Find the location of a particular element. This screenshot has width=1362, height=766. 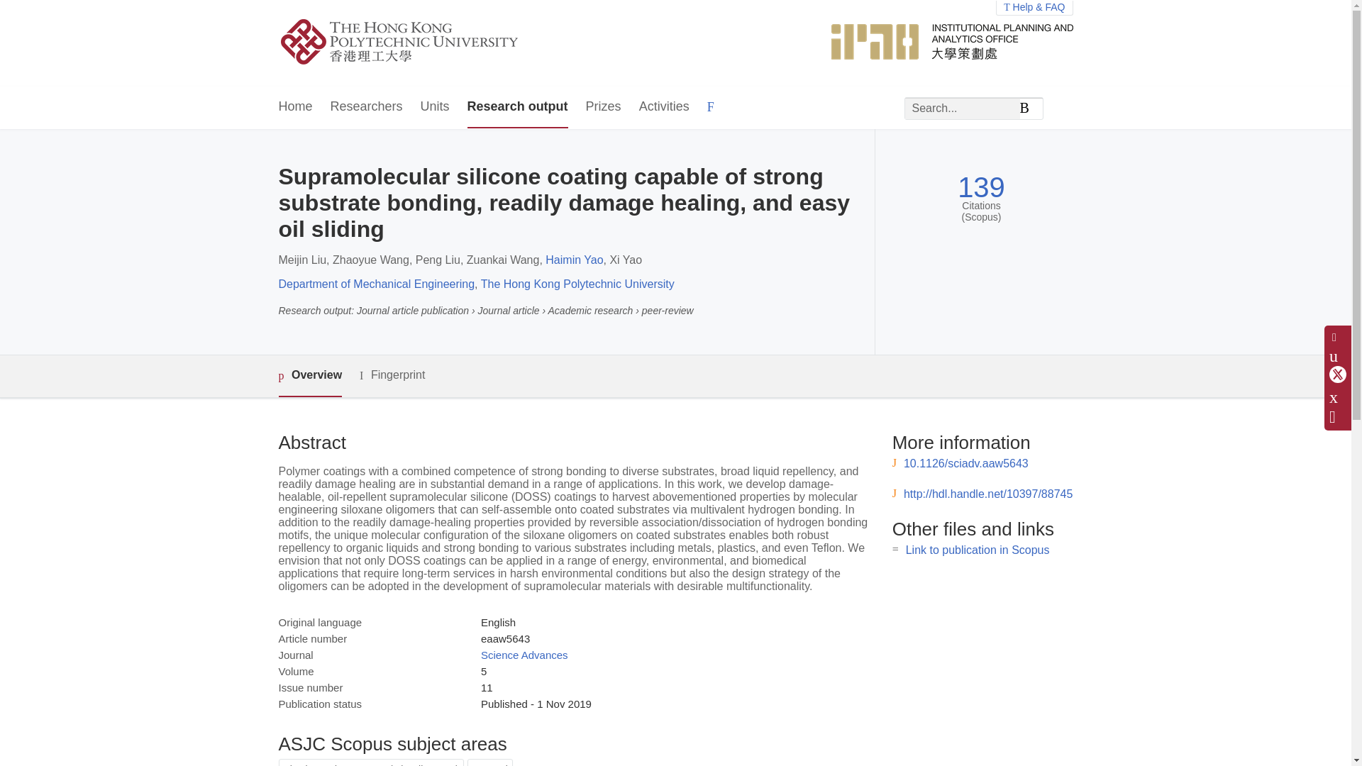

Haimin Yao is located at coordinates (575, 260).